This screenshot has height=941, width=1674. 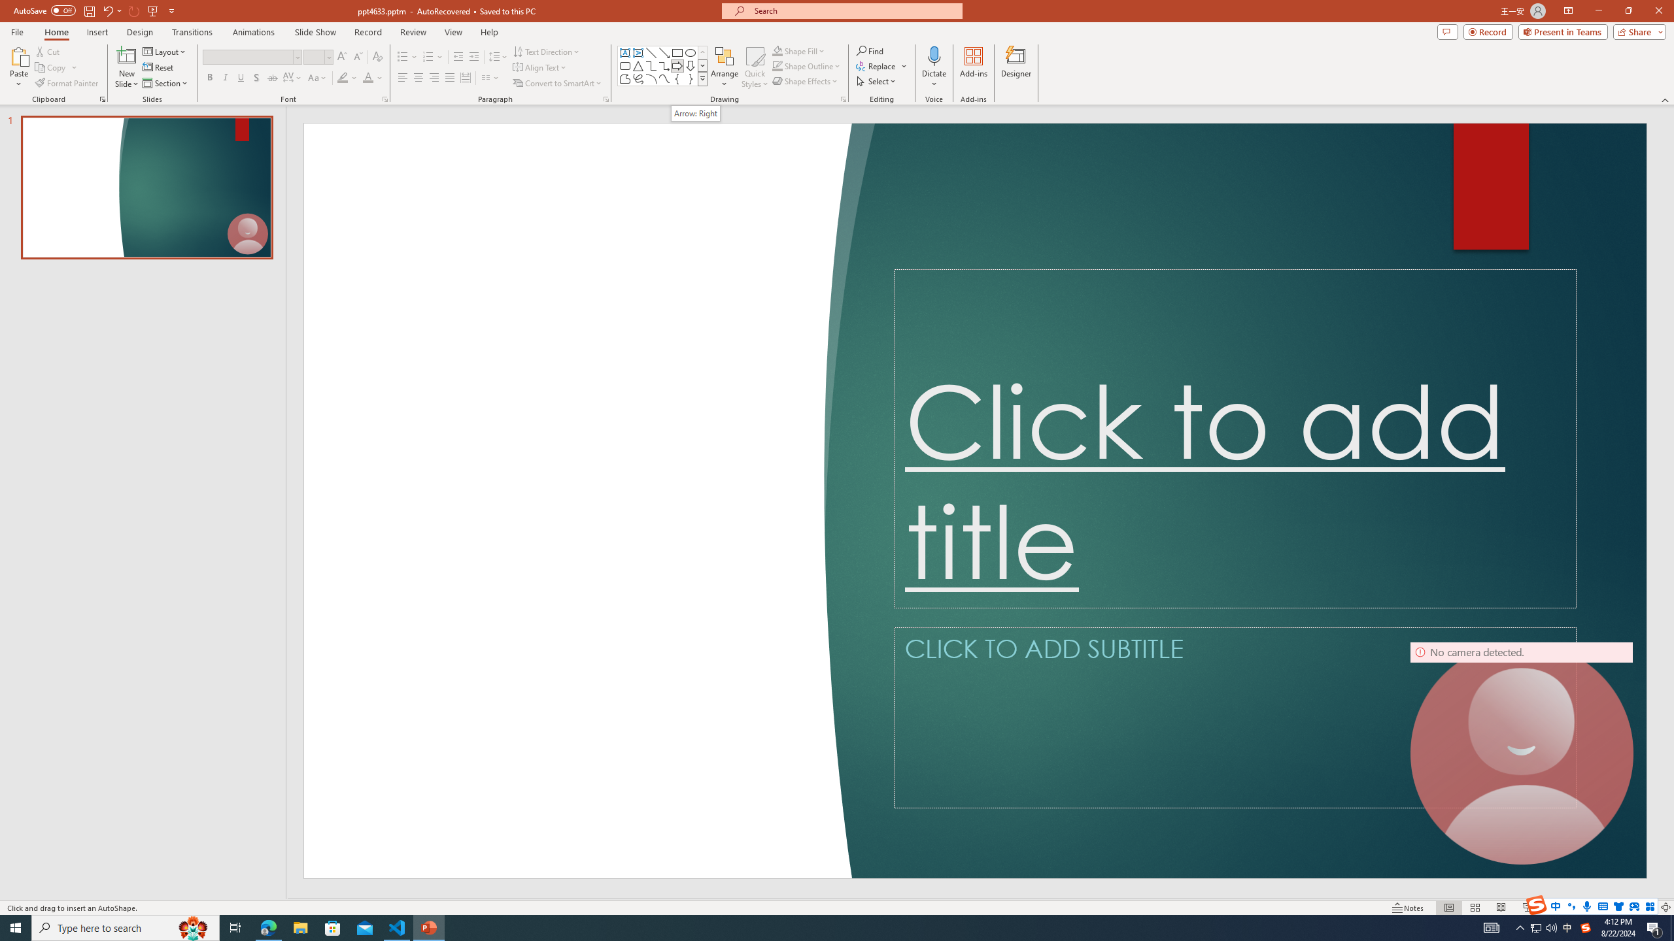 I want to click on Arrow: Down, so click(x=691, y=65).